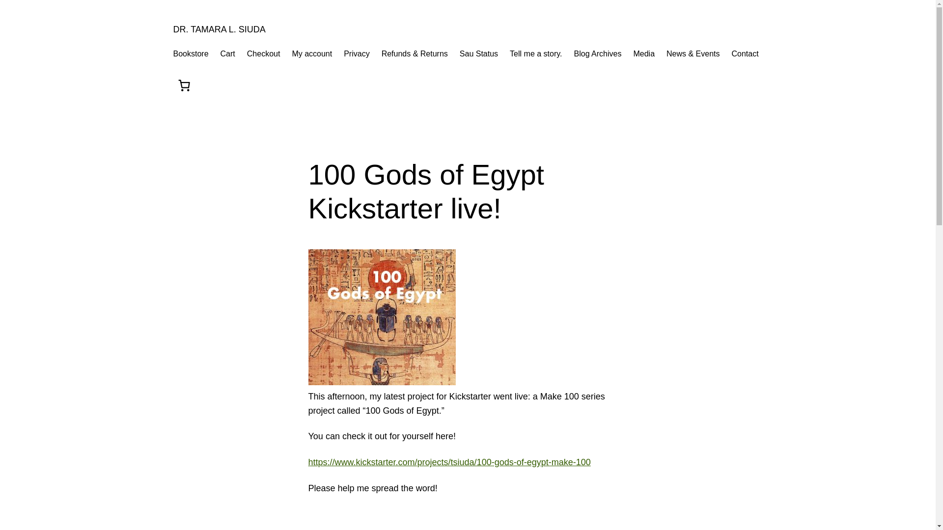 The image size is (943, 530). What do you see at coordinates (357, 54) in the screenshot?
I see `Privacy` at bounding box center [357, 54].